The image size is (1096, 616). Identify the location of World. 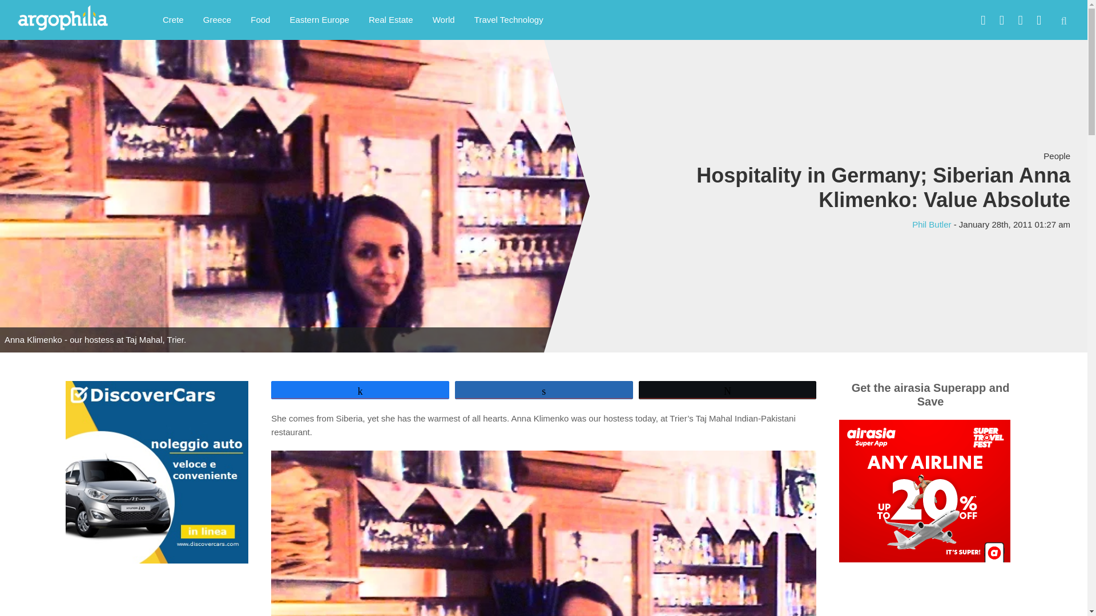
(444, 19).